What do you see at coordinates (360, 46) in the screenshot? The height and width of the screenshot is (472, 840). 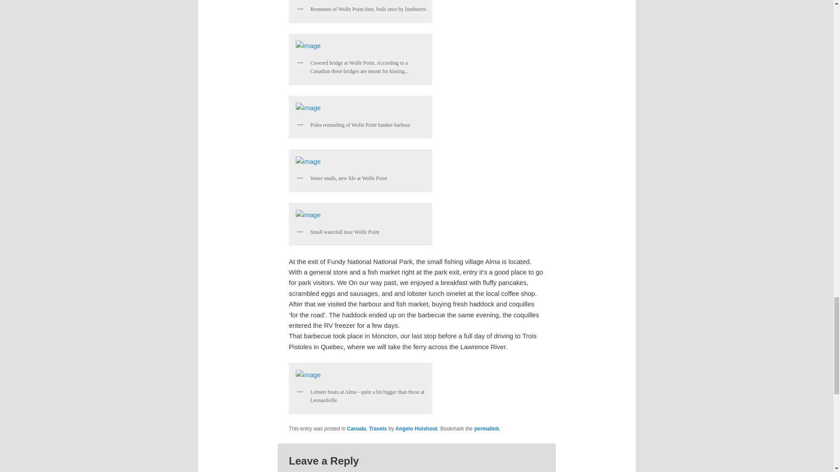 I see `1342671576609.jpg` at bounding box center [360, 46].